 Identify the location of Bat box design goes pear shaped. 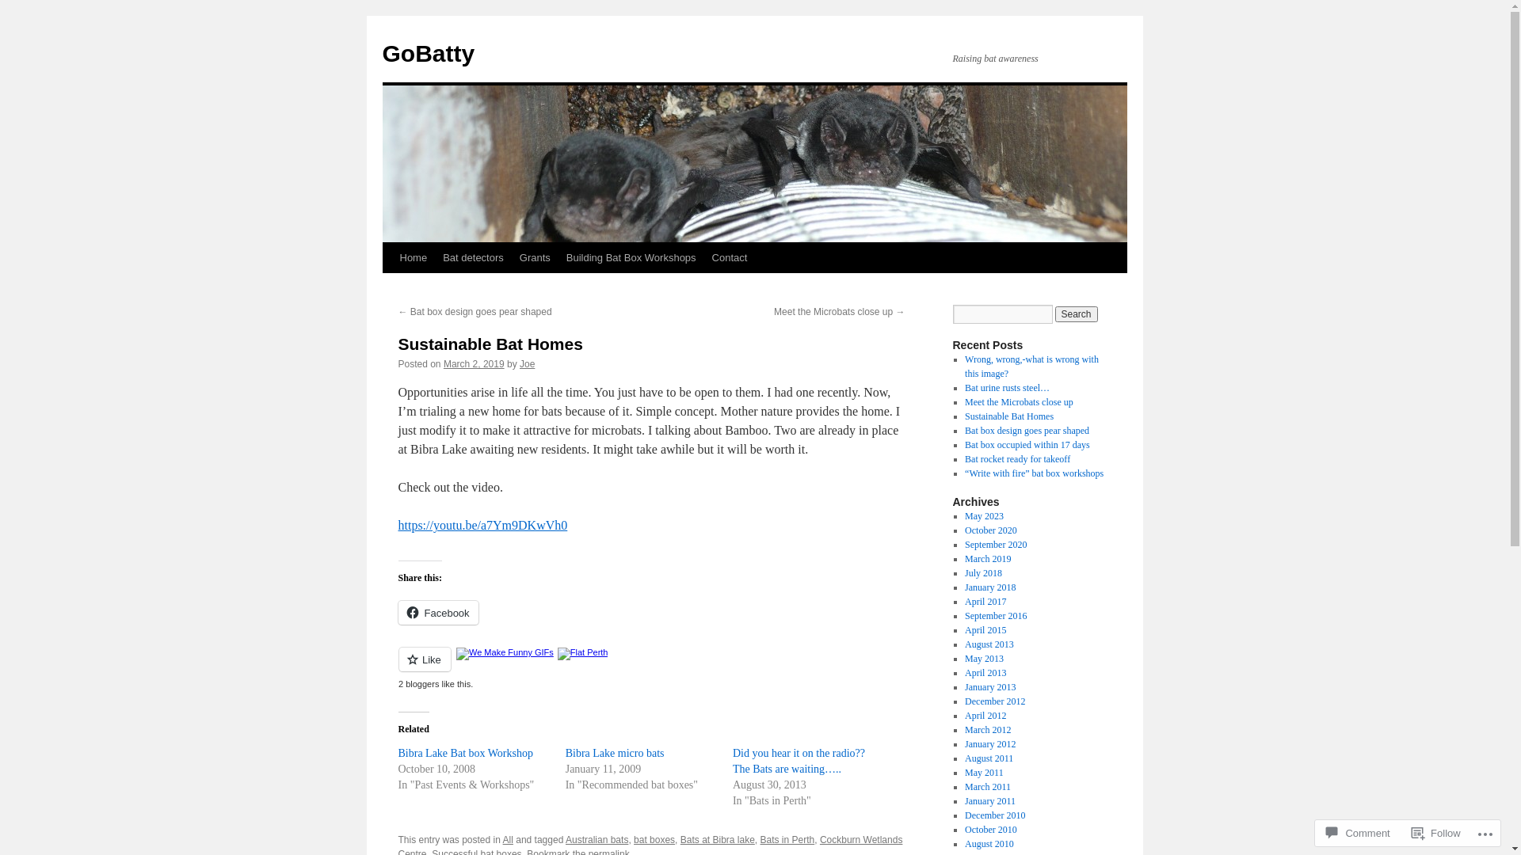
(1027, 431).